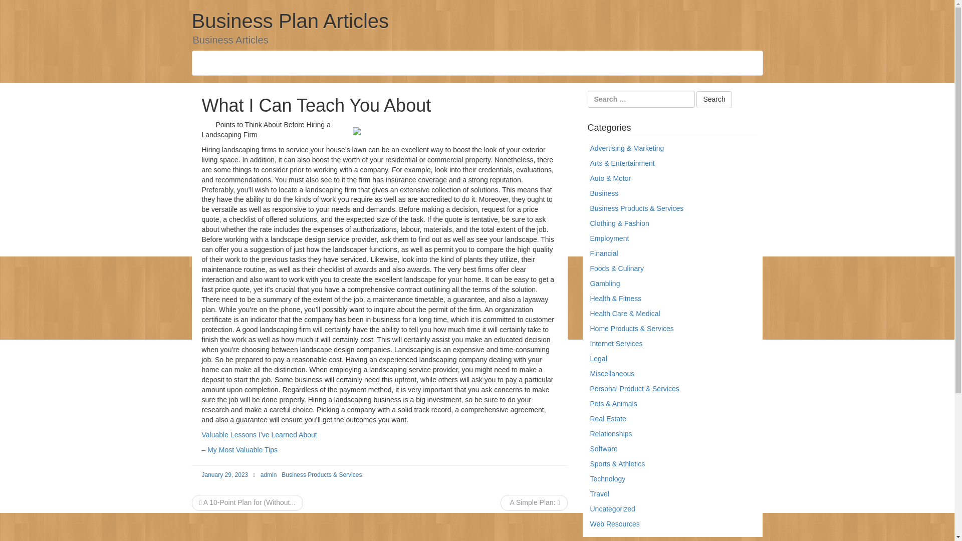  Describe the element at coordinates (290, 21) in the screenshot. I see `Business Plan Articles` at that location.